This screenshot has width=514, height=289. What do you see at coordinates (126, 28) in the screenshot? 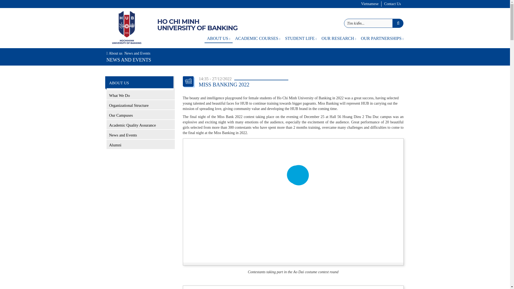
I see `BUH EN` at bounding box center [126, 28].